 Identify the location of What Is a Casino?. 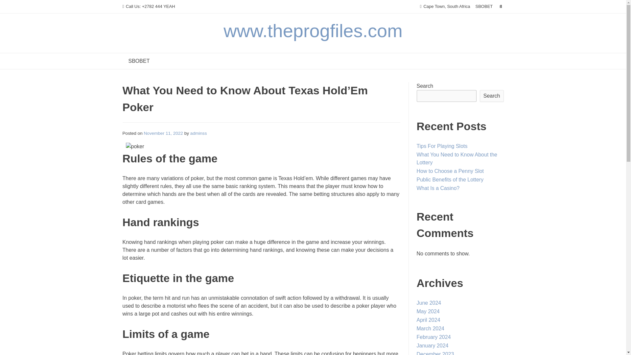
(438, 188).